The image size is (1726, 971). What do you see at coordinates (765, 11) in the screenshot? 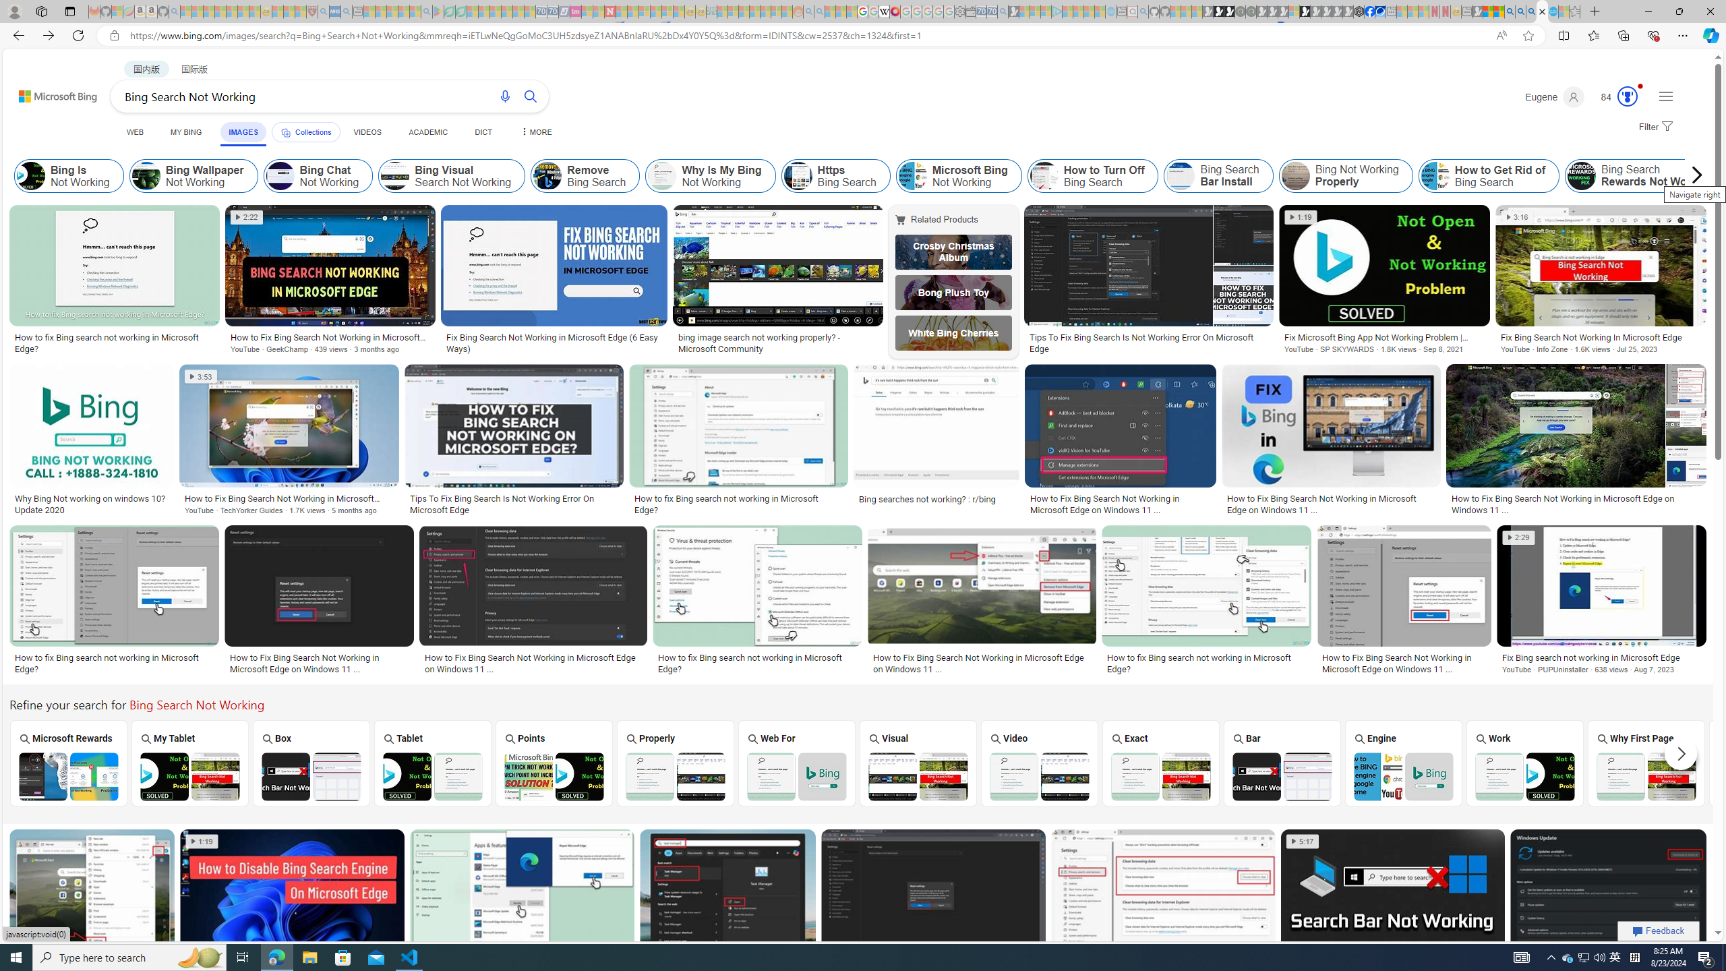
I see `Kinda Frugal - MSN - Sleeping` at bounding box center [765, 11].